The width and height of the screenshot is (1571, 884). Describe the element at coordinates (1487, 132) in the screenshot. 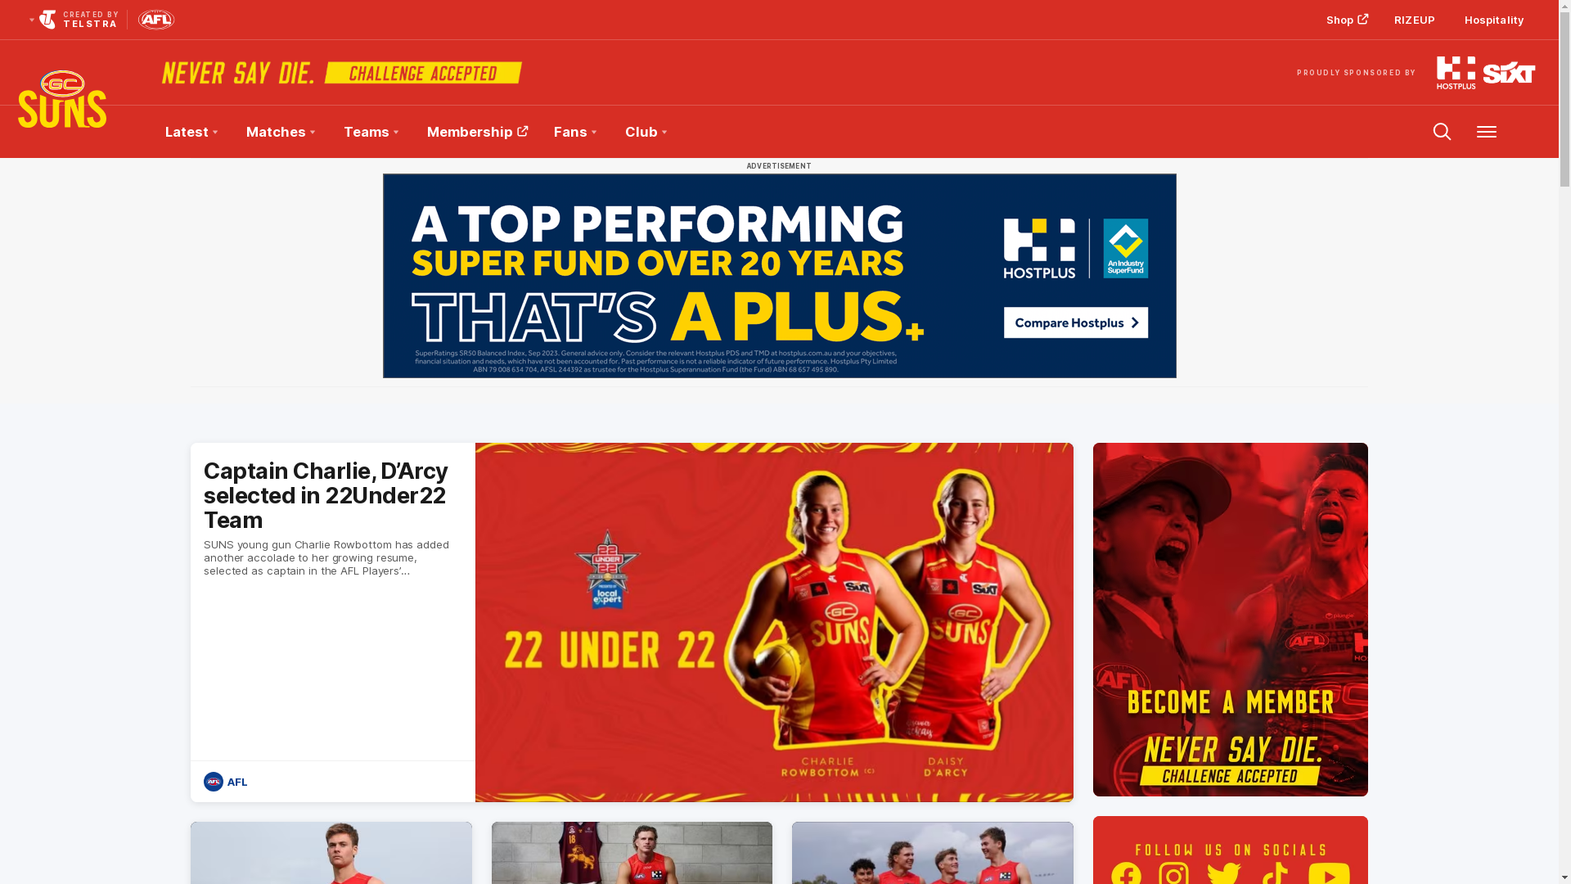

I see `Menu` at that location.